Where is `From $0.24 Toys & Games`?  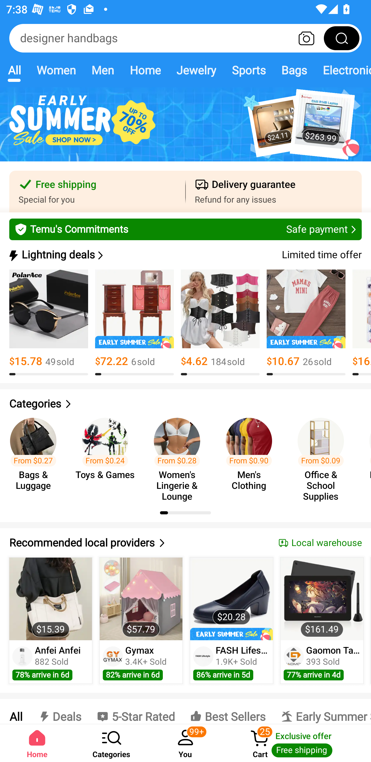 From $0.24 Toys & Games is located at coordinates (108, 455).